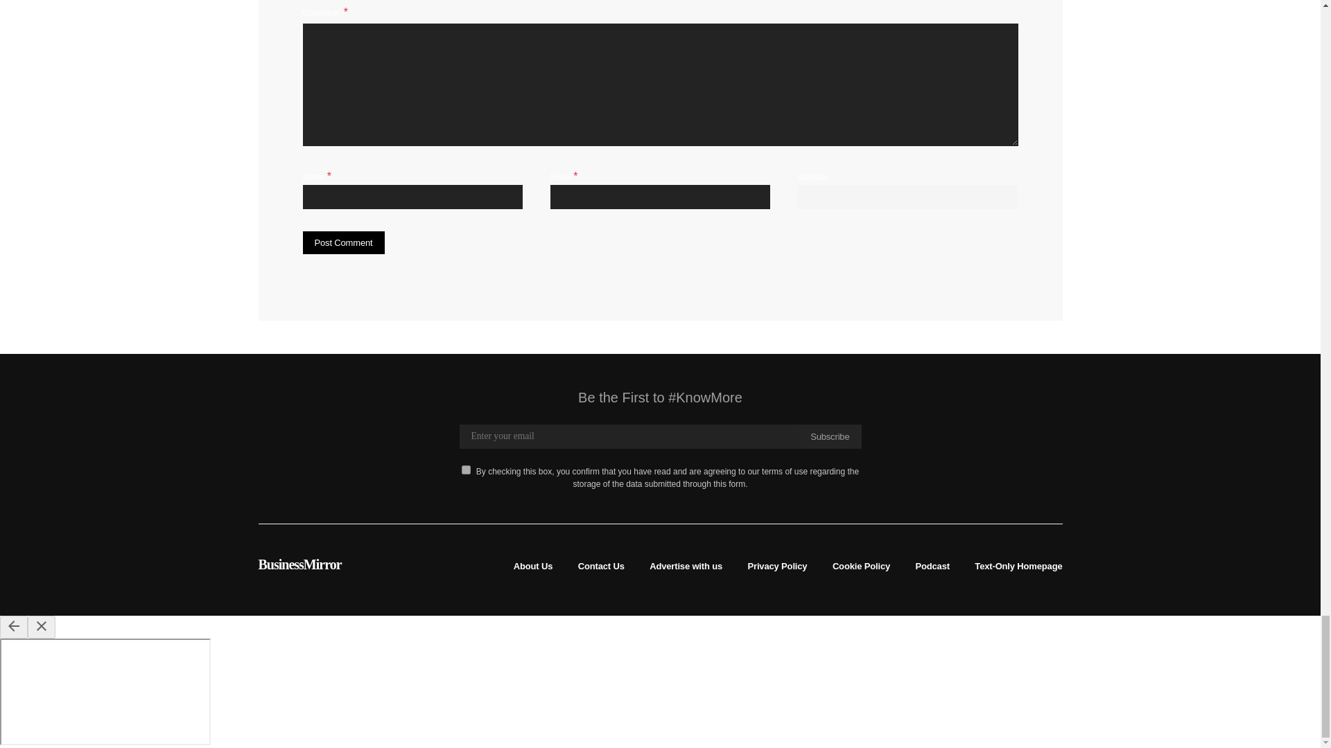  I want to click on Post Comment, so click(342, 242).